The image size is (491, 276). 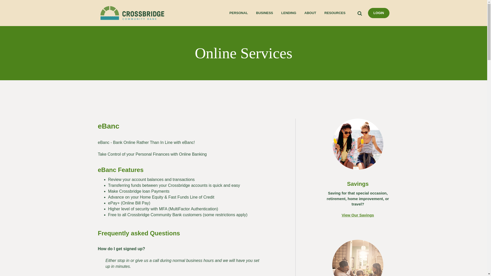 I want to click on View Our Savings, so click(x=358, y=215).